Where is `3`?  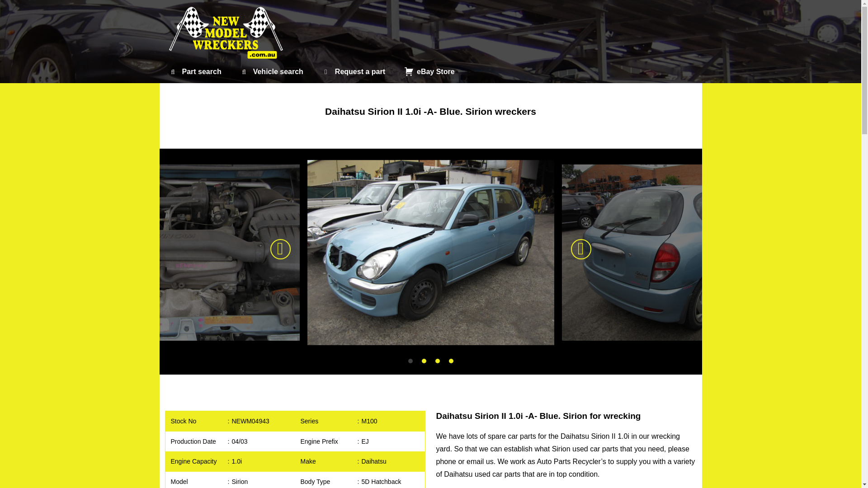
3 is located at coordinates (438, 361).